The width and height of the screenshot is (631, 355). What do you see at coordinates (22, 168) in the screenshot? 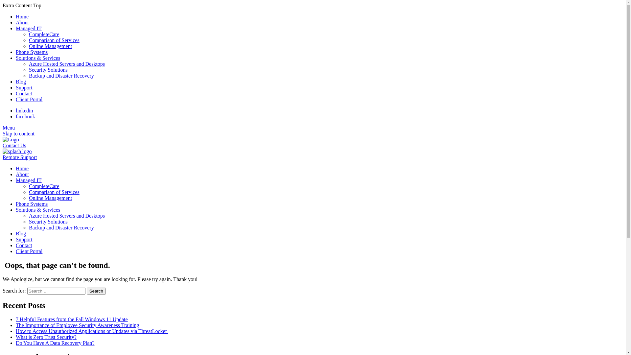
I see `Home` at bounding box center [22, 168].